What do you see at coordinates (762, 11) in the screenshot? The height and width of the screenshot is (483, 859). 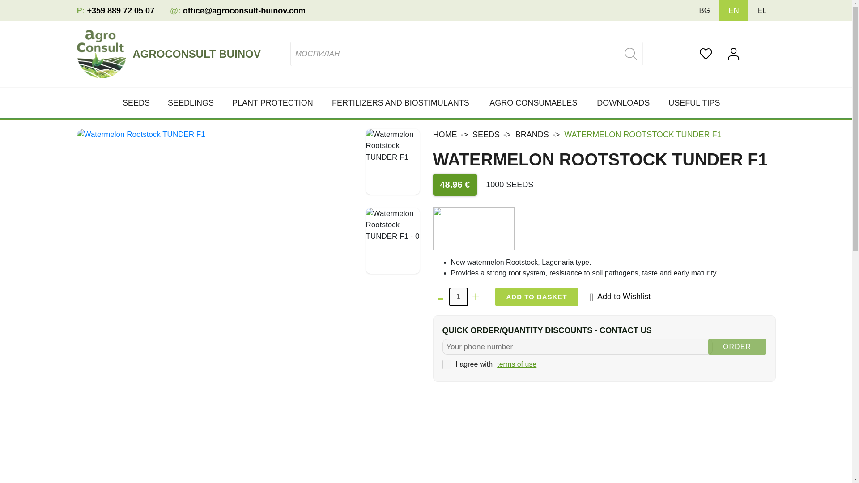 I see `EL` at bounding box center [762, 11].